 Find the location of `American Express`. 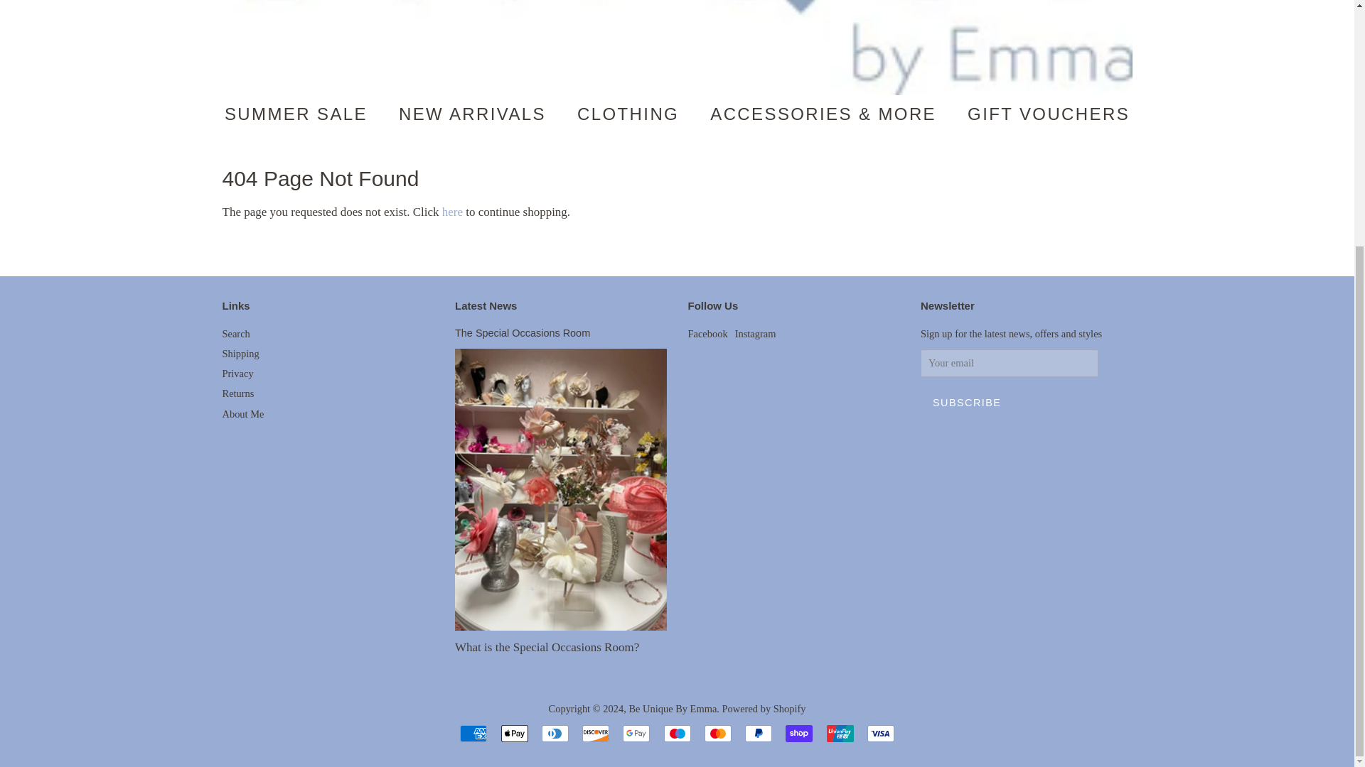

American Express is located at coordinates (473, 733).